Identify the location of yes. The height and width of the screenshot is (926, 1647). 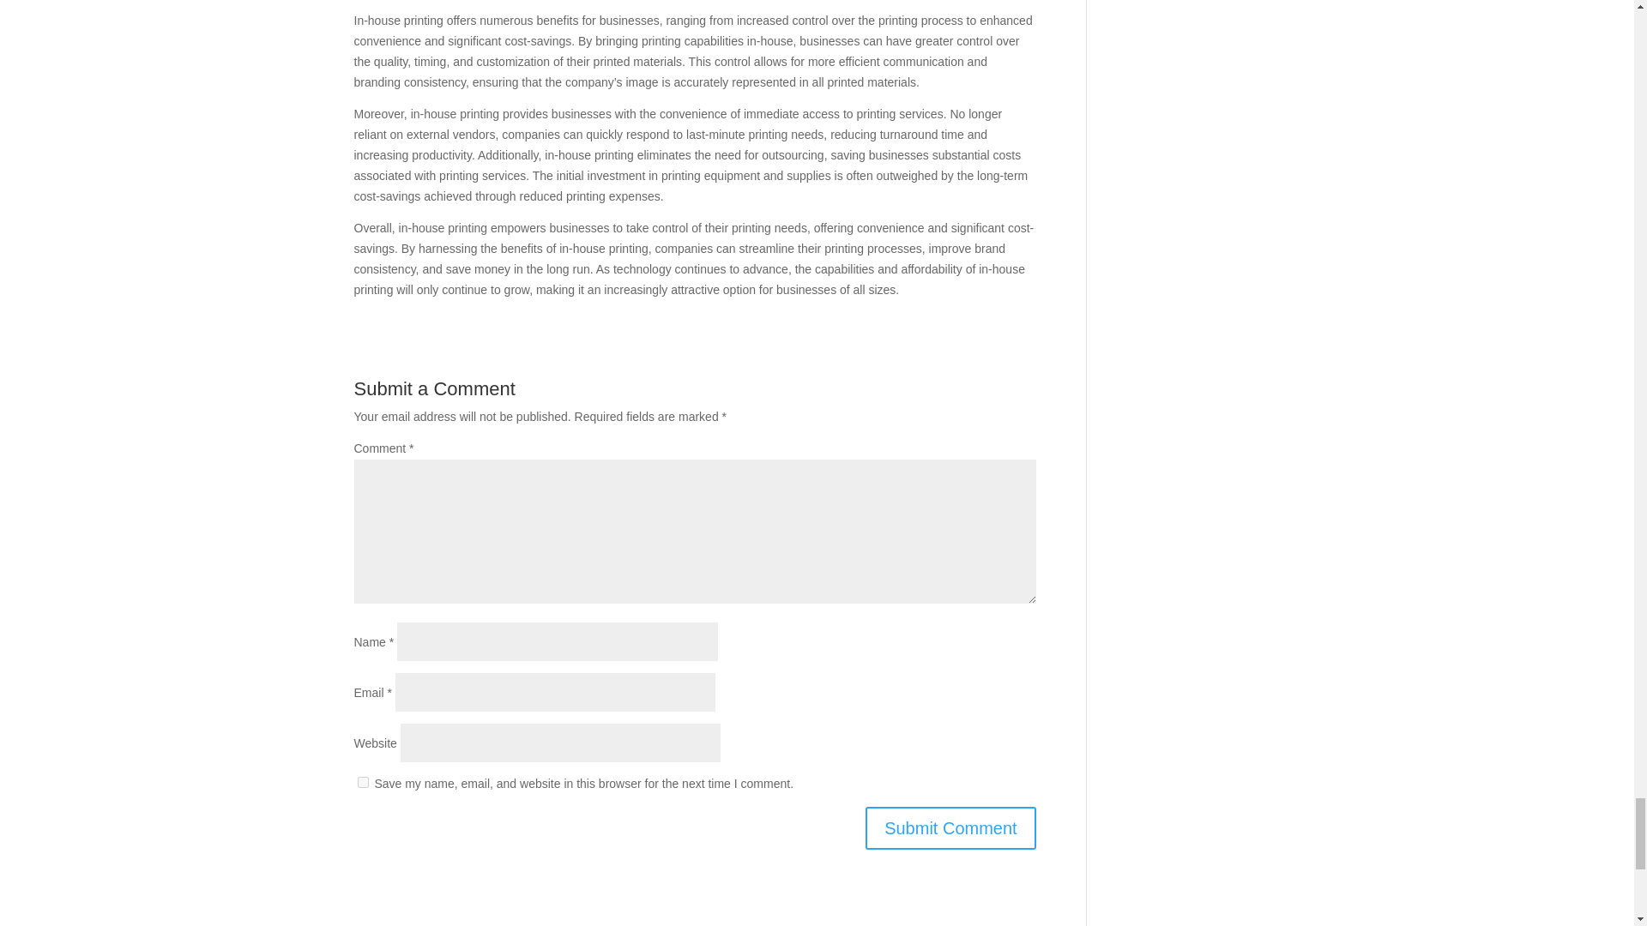
(362, 782).